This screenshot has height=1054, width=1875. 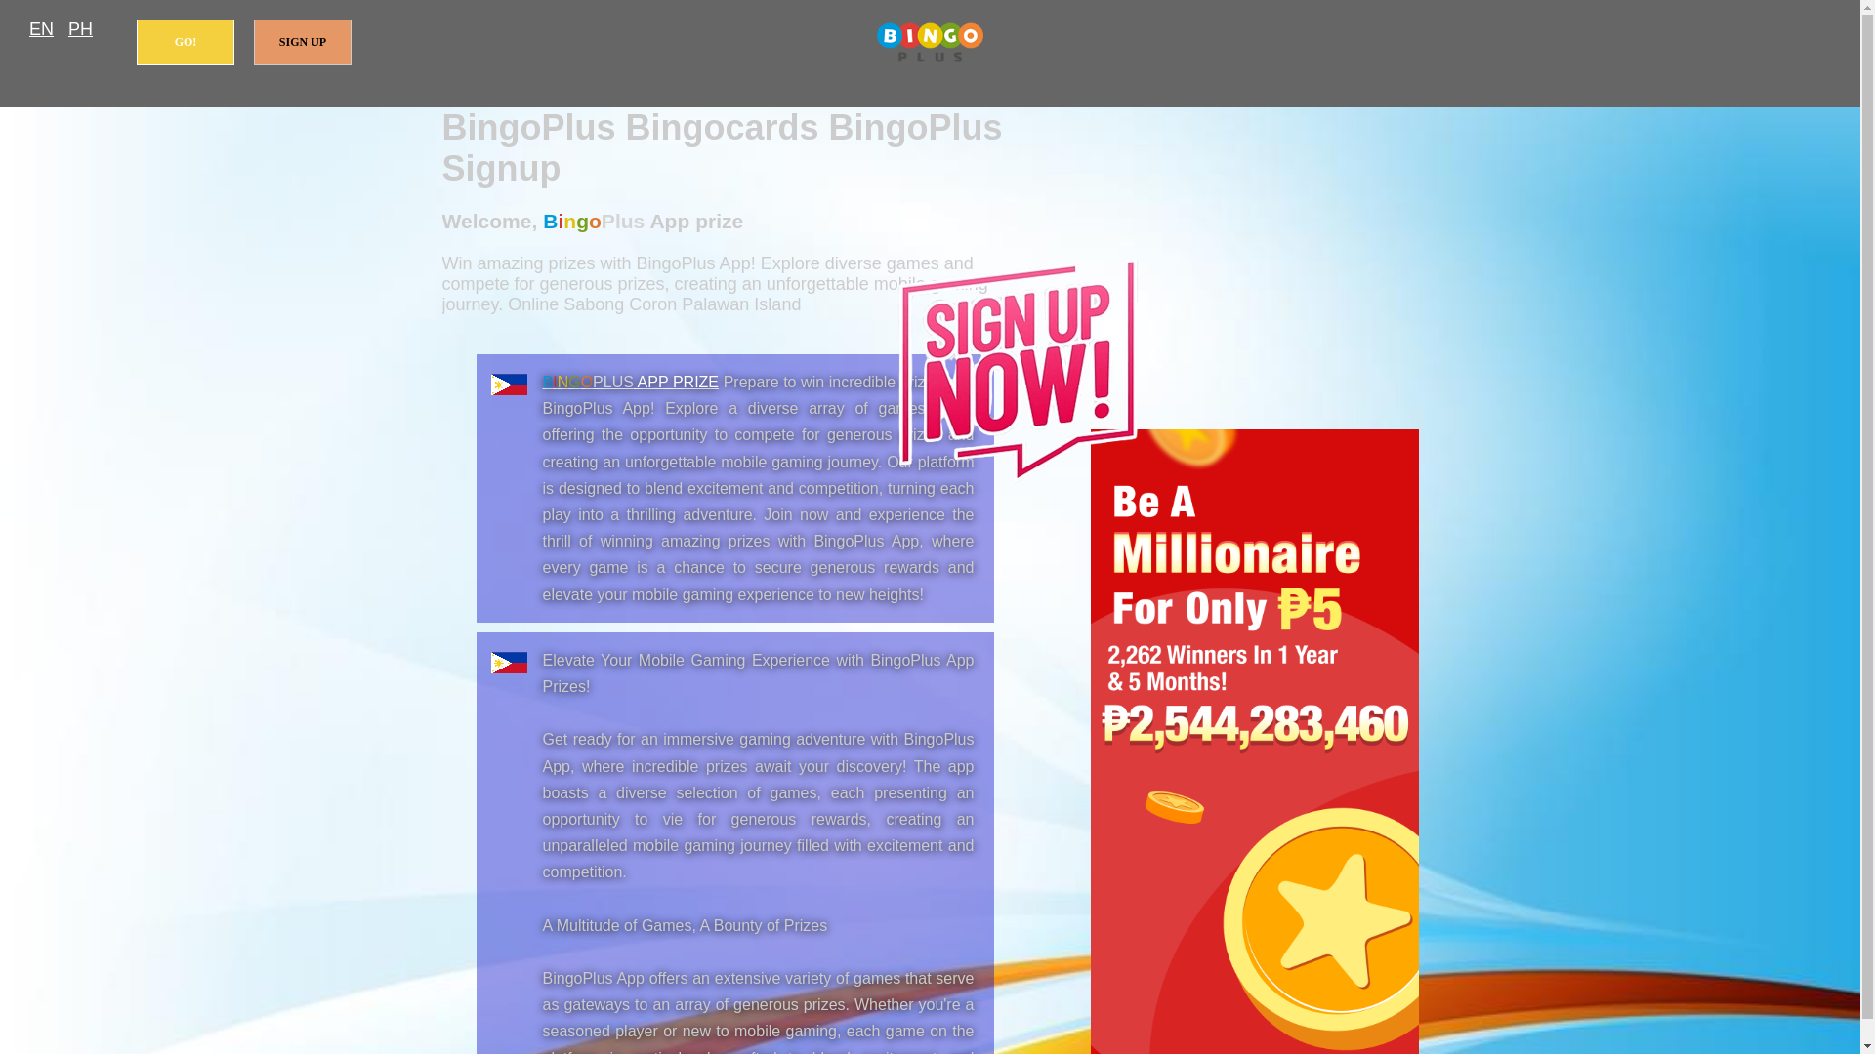 What do you see at coordinates (41, 29) in the screenshot?
I see `English - Filipino` at bounding box center [41, 29].